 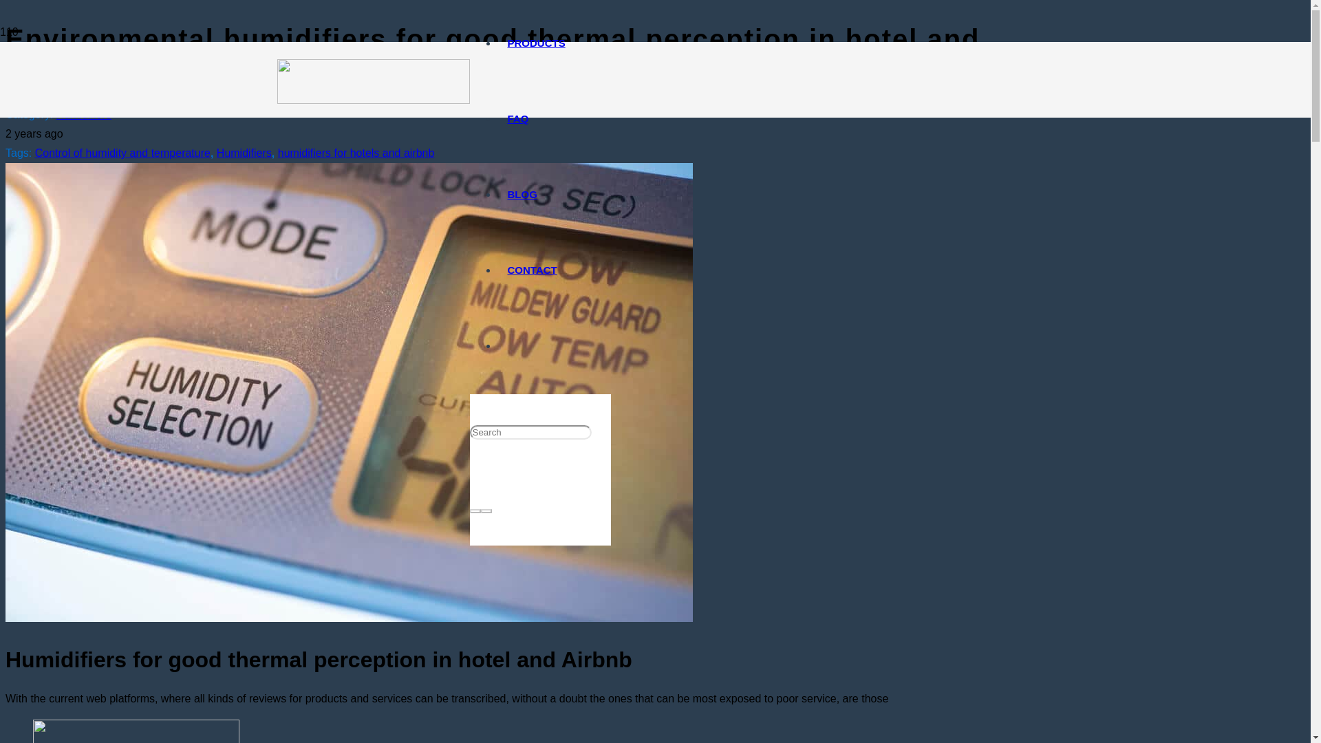 I want to click on FAQ, so click(x=517, y=118).